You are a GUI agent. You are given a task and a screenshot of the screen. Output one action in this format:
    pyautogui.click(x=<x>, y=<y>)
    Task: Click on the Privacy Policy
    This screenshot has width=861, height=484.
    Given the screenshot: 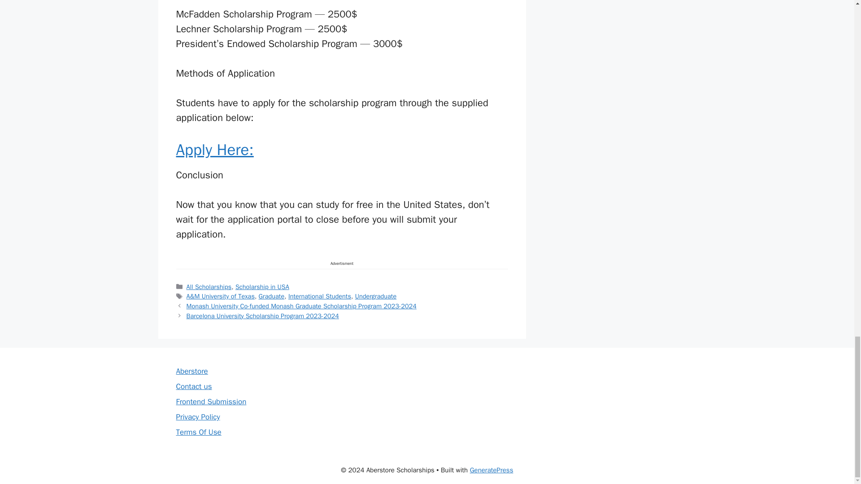 What is the action you would take?
    pyautogui.click(x=197, y=417)
    